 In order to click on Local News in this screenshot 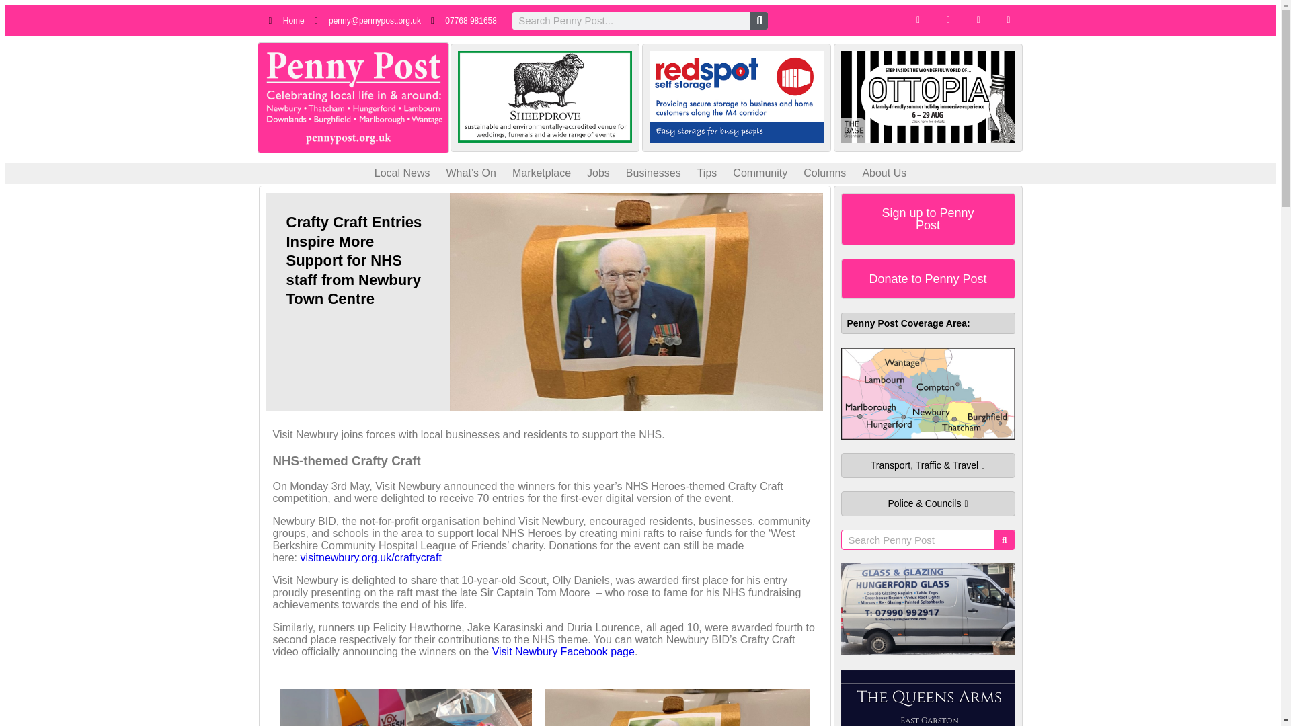, I will do `click(402, 173)`.